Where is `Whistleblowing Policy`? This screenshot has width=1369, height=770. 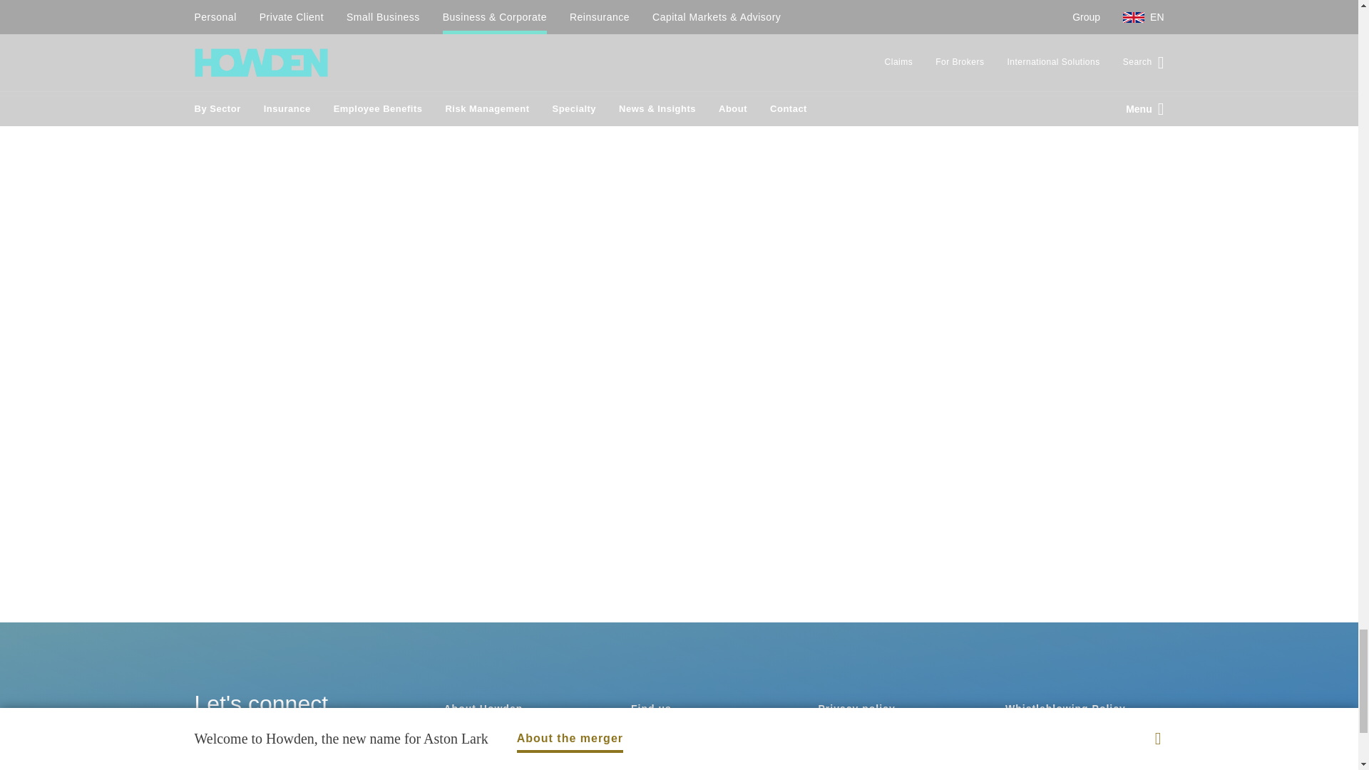
Whistleblowing Policy is located at coordinates (1065, 709).